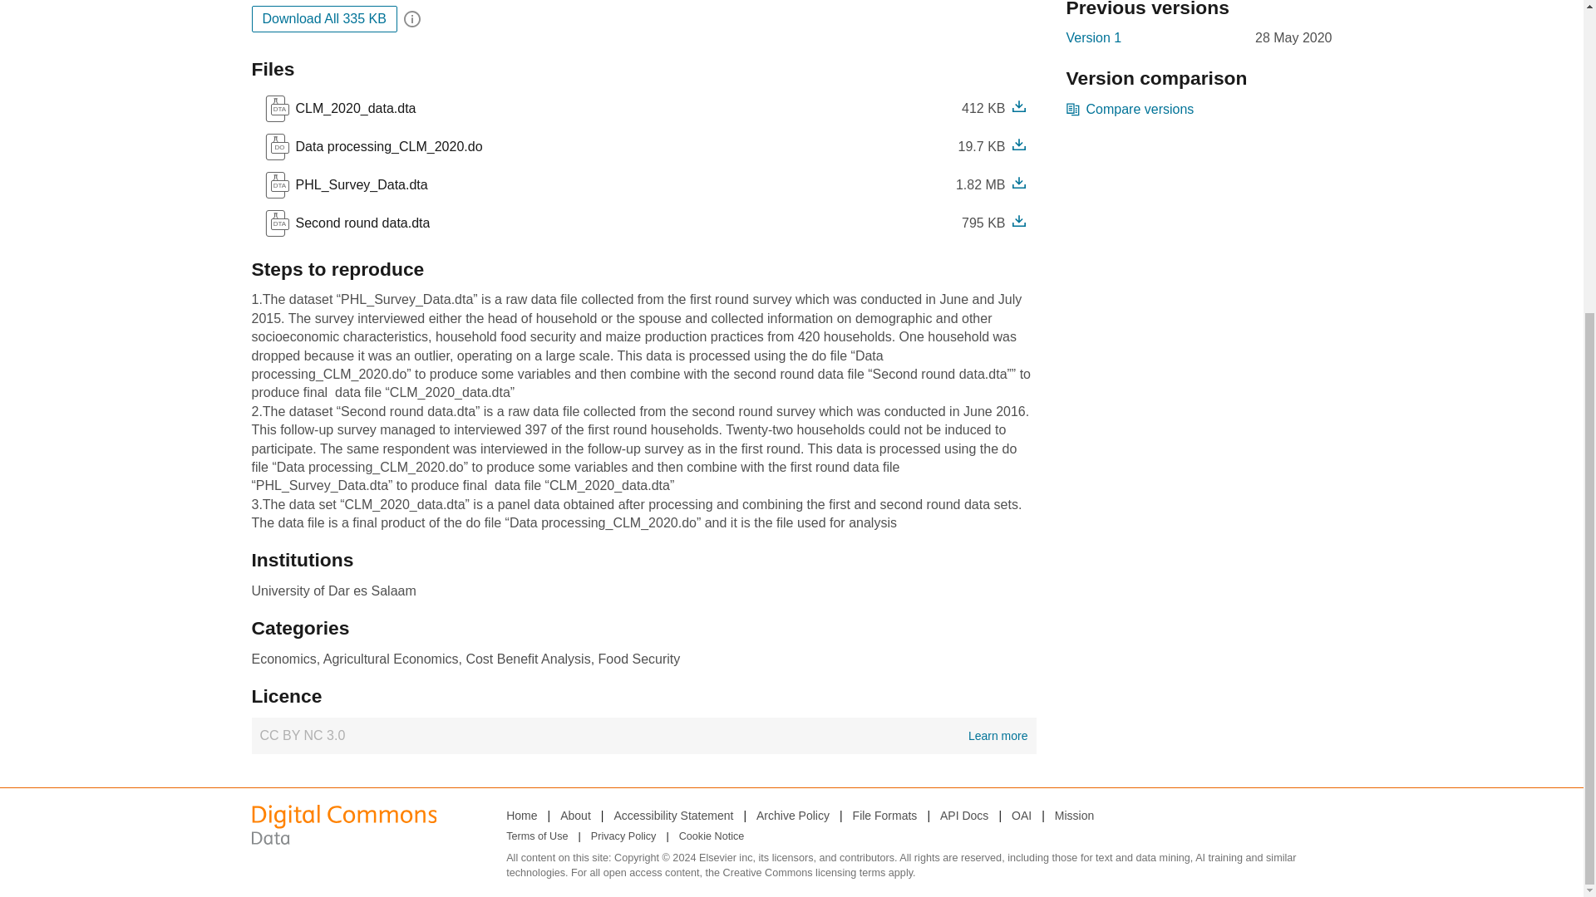 Image resolution: width=1596 pixels, height=897 pixels. I want to click on Accessibility Statement, so click(359, 223).